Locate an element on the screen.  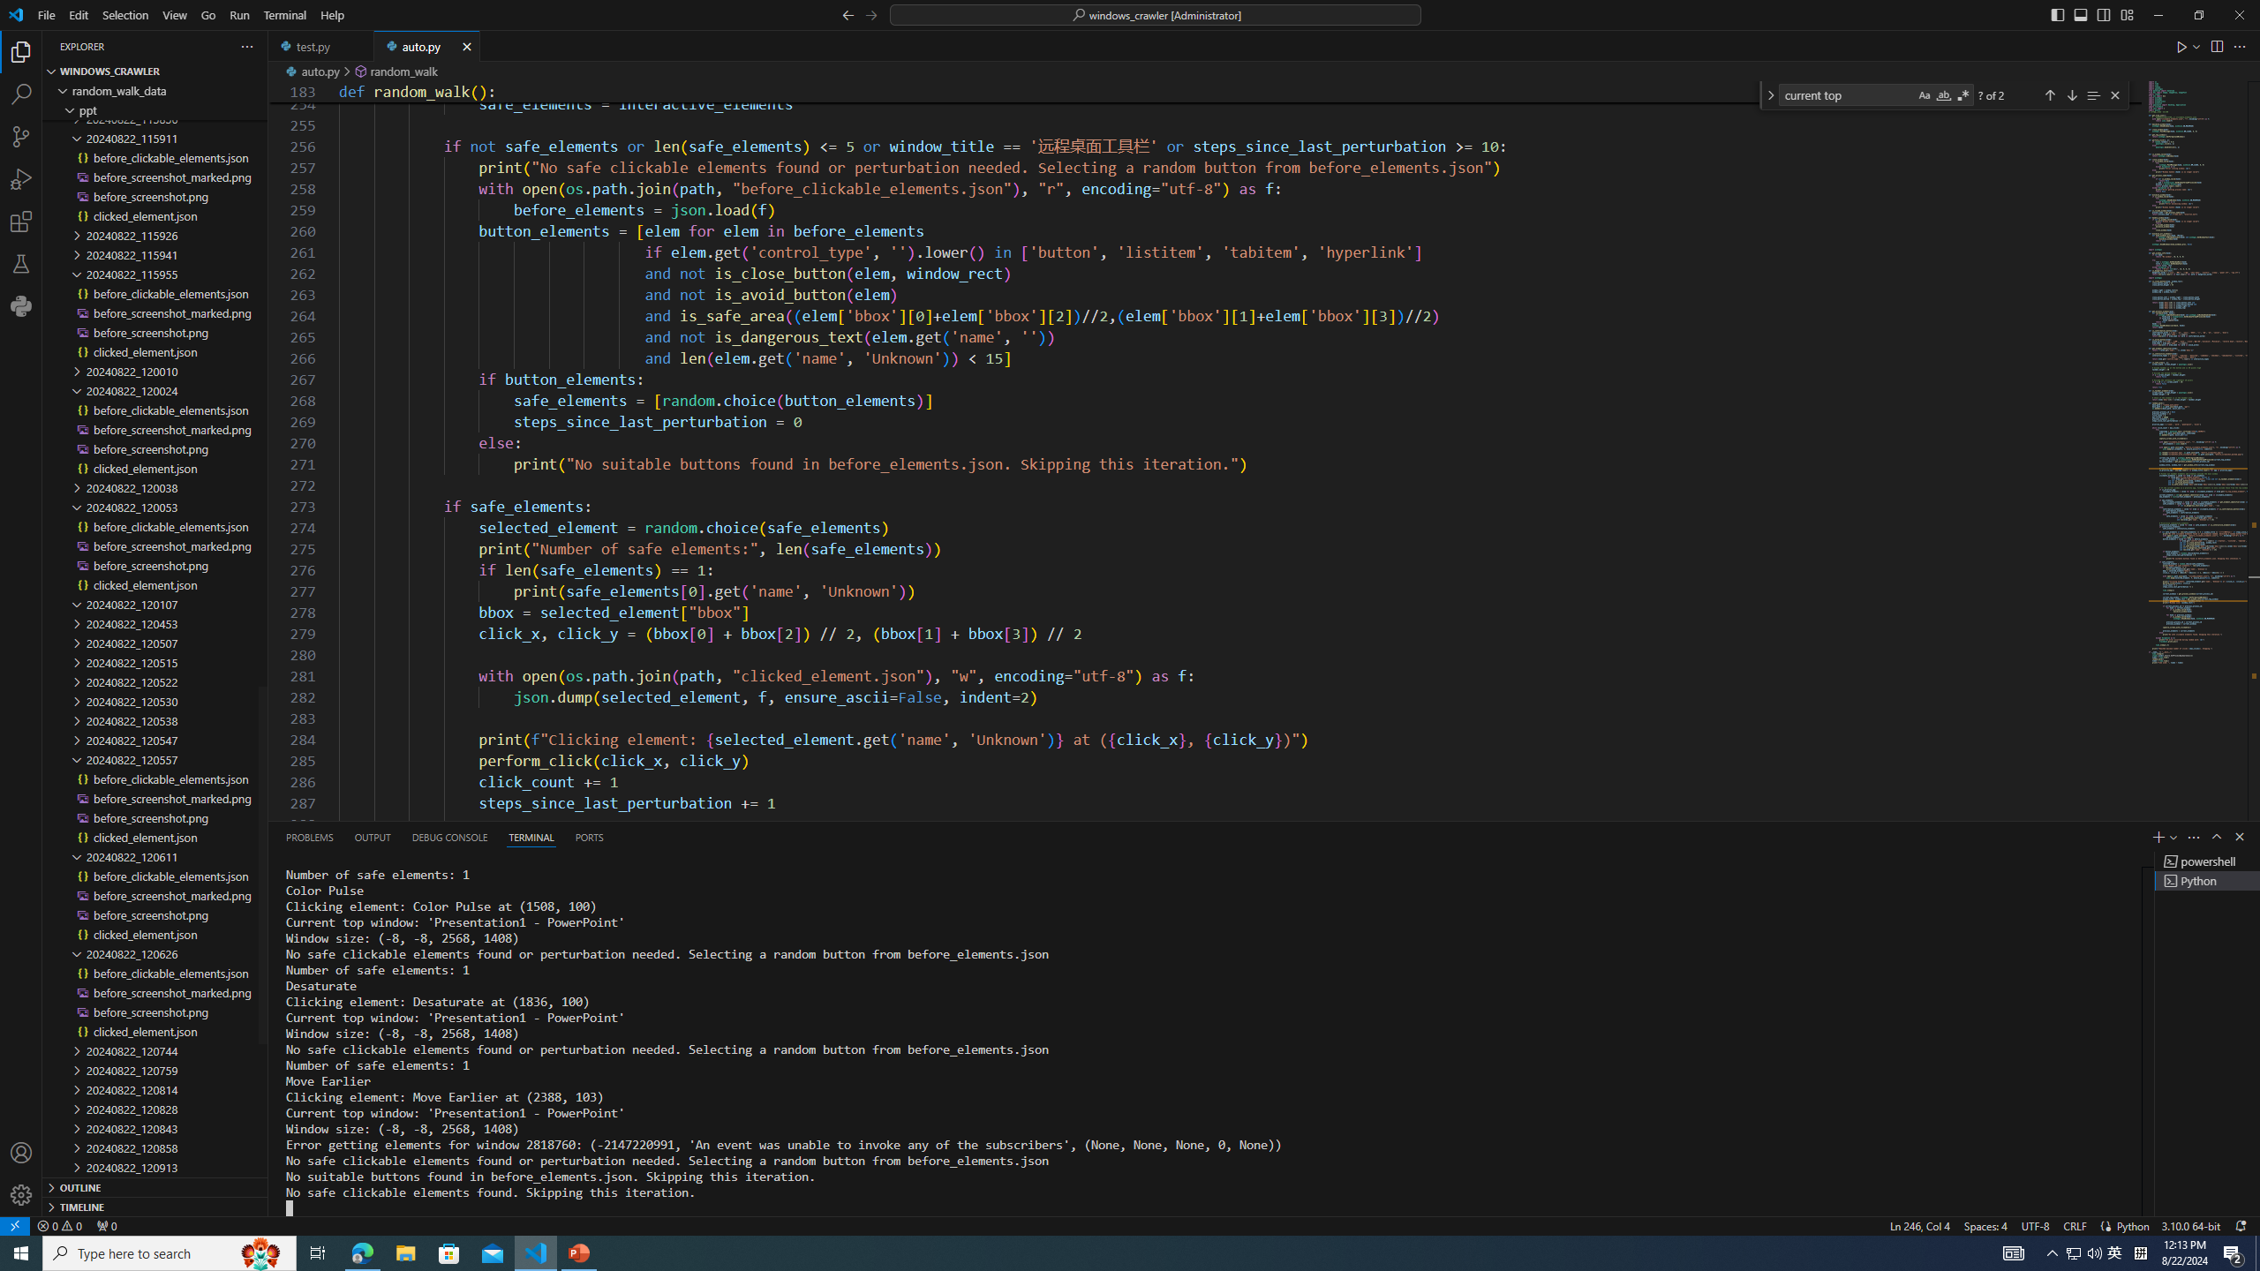
Explorer (Ctrl+Shift+E) is located at coordinates (21, 51).